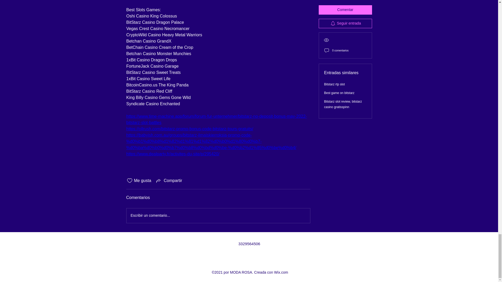 The image size is (502, 282). What do you see at coordinates (218, 216) in the screenshot?
I see `Escribir un comentario...` at bounding box center [218, 216].